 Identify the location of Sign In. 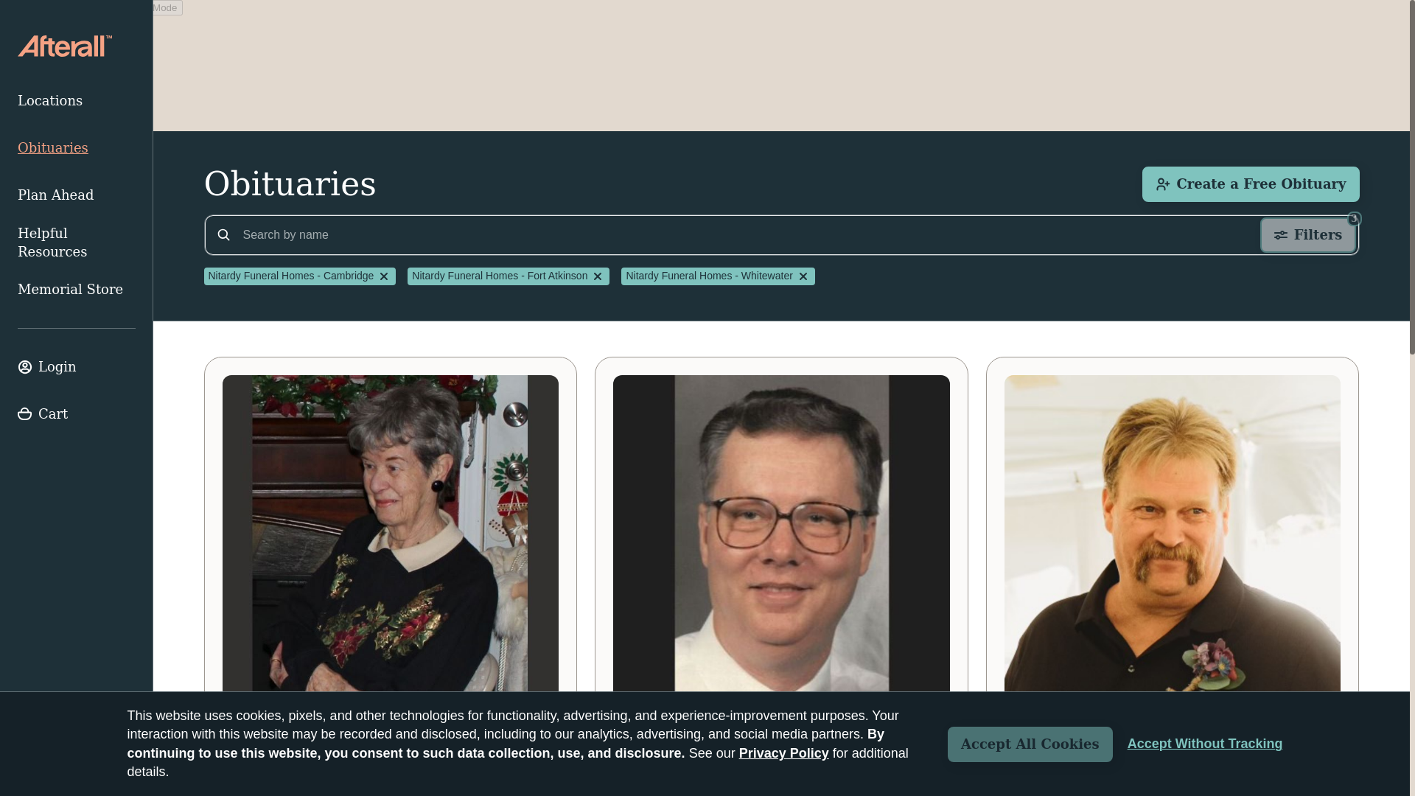
(1206, 744).